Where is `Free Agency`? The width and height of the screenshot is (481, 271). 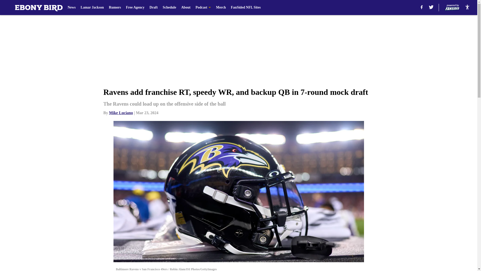 Free Agency is located at coordinates (135, 8).